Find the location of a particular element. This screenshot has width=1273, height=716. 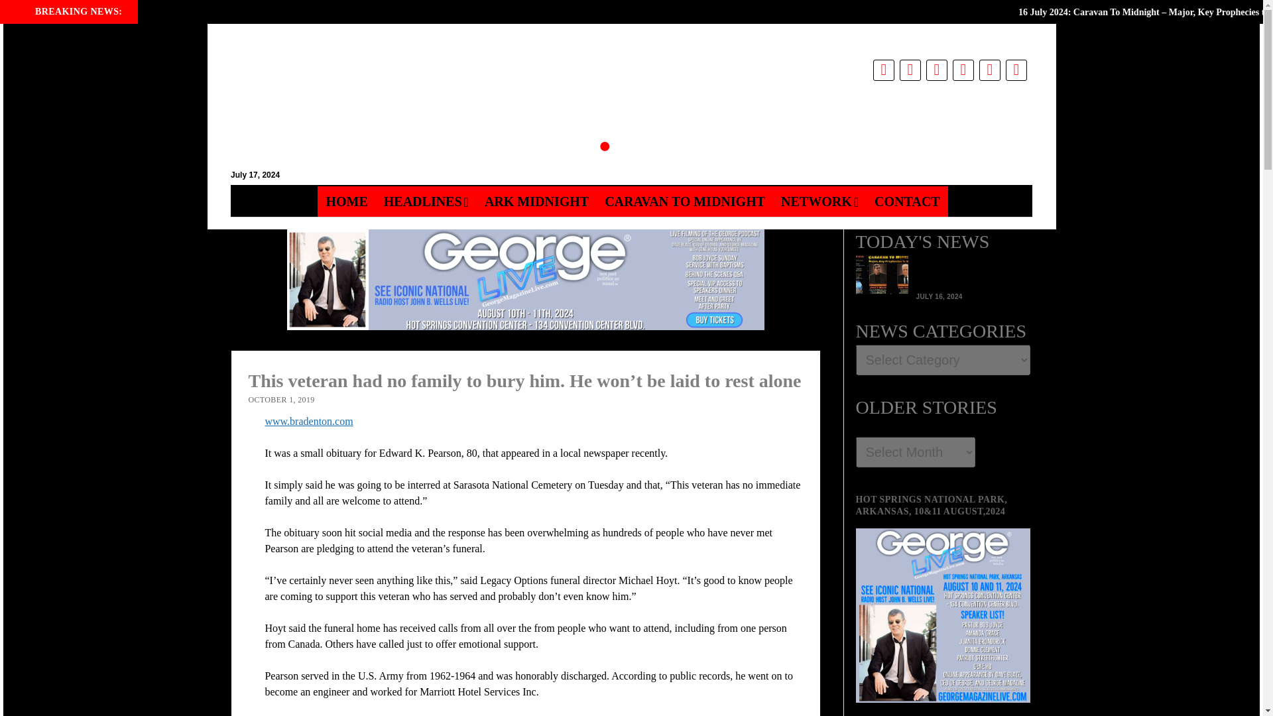

phone is located at coordinates (963, 70).